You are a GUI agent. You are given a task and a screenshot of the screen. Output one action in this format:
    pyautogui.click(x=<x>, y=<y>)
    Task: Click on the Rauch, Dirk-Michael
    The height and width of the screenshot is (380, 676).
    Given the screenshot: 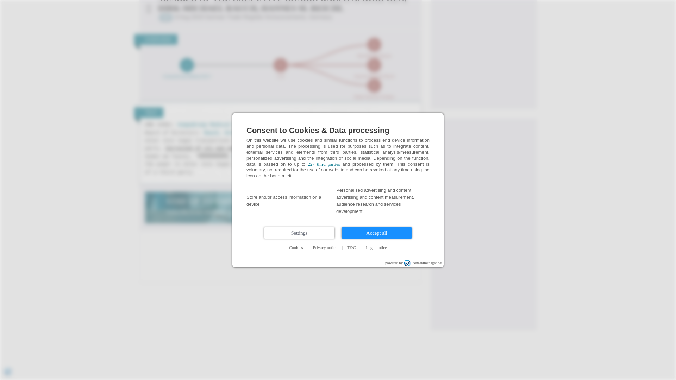 What is the action you would take?
    pyautogui.click(x=232, y=133)
    